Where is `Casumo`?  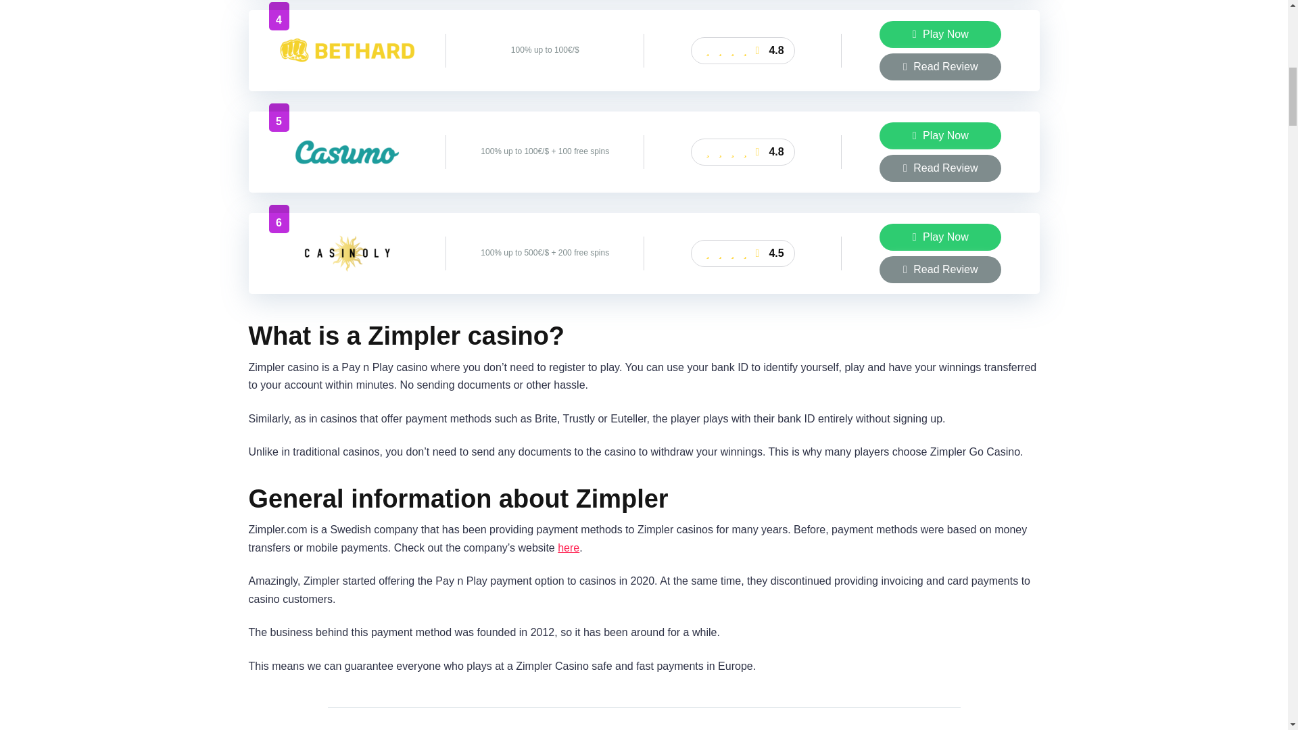
Casumo is located at coordinates (347, 174).